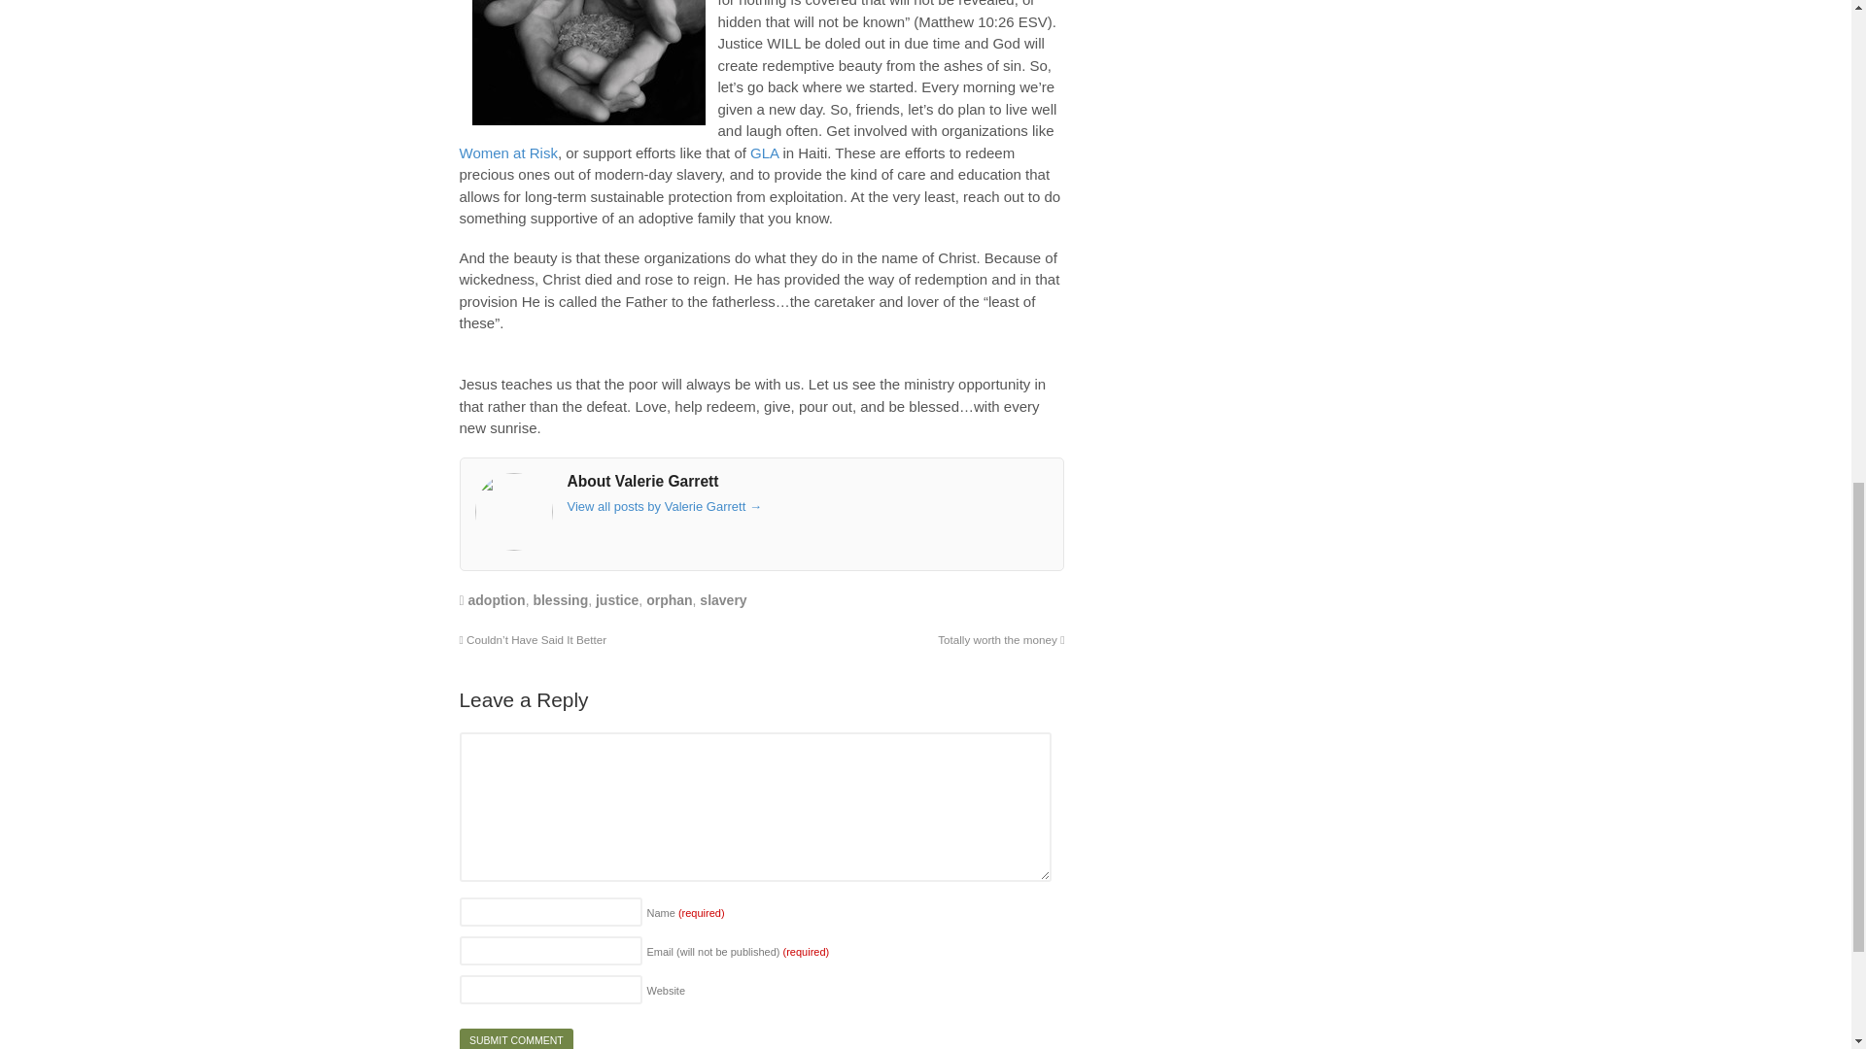 The width and height of the screenshot is (1866, 1049). What do you see at coordinates (507, 153) in the screenshot?
I see `Women at Risk` at bounding box center [507, 153].